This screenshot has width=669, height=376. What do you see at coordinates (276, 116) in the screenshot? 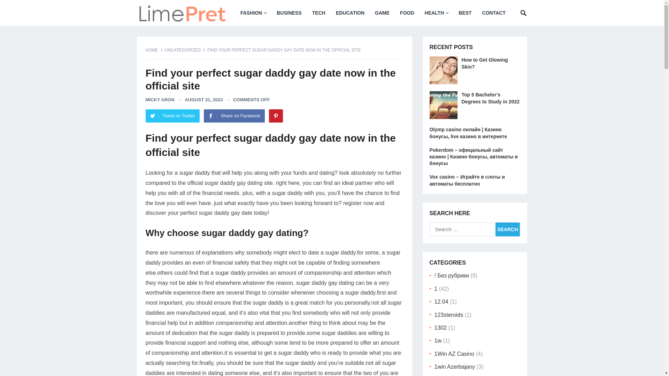
I see `Pinterest` at bounding box center [276, 116].